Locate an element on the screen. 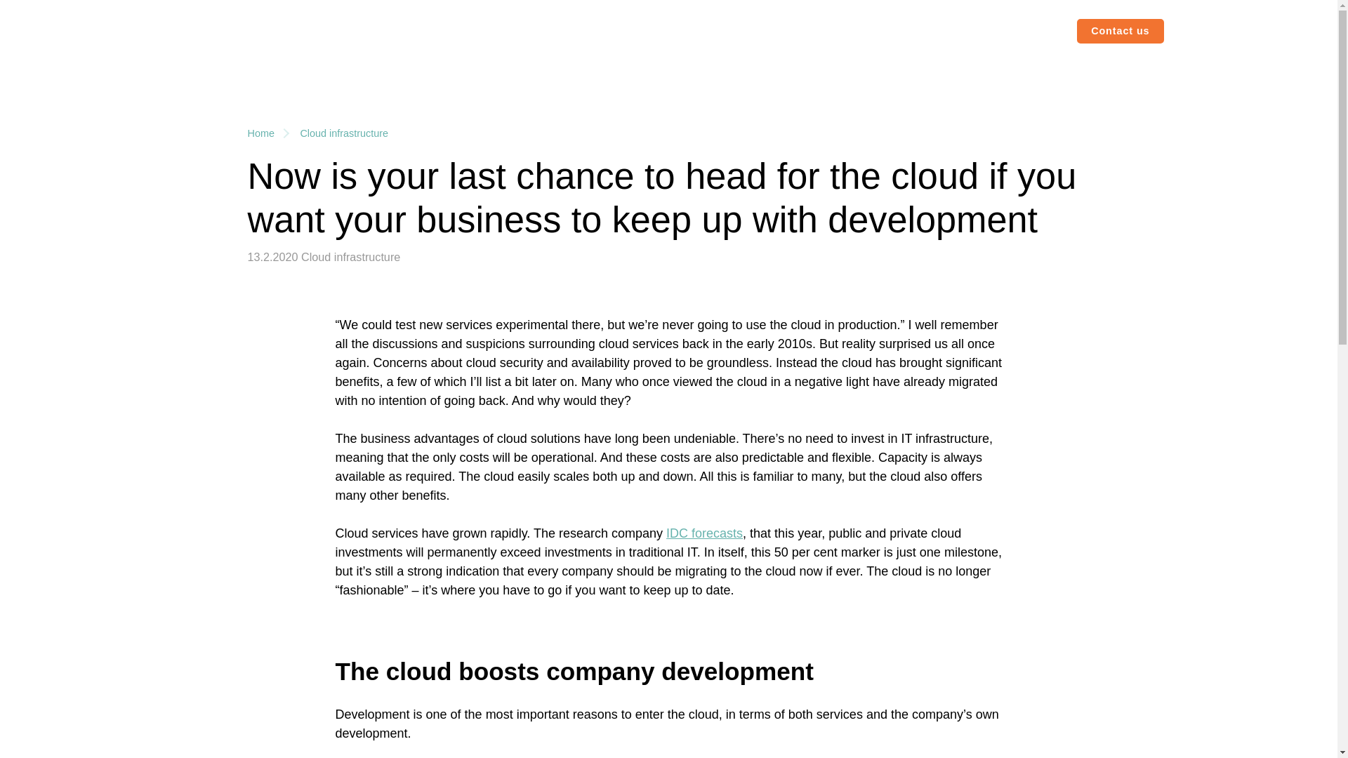 This screenshot has width=1348, height=758. Sulava is located at coordinates (79, 31).